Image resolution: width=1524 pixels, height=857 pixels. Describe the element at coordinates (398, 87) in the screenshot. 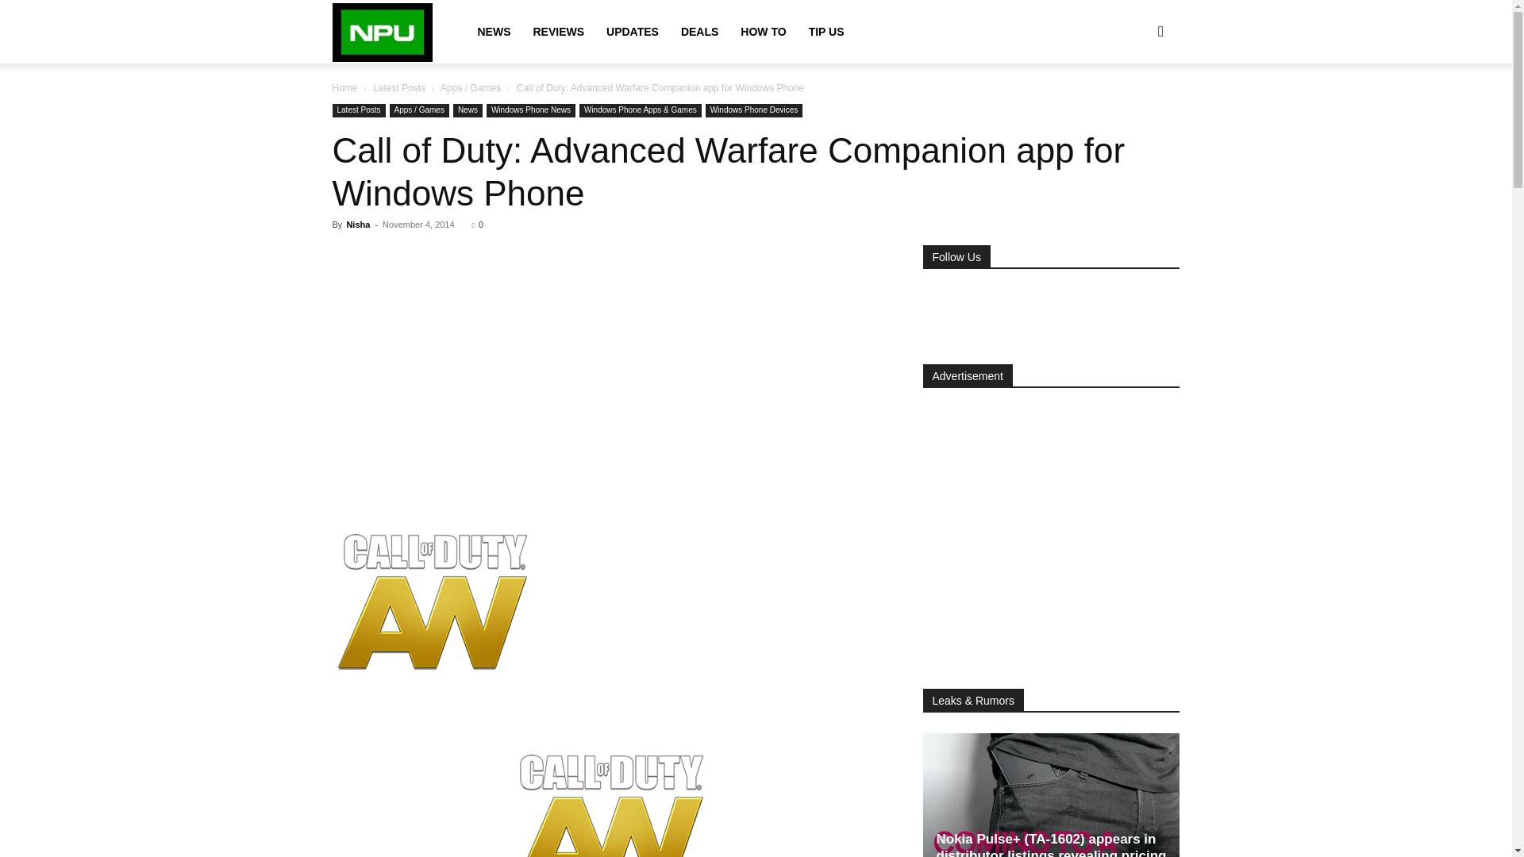

I see `View all posts in Latest Posts` at that location.